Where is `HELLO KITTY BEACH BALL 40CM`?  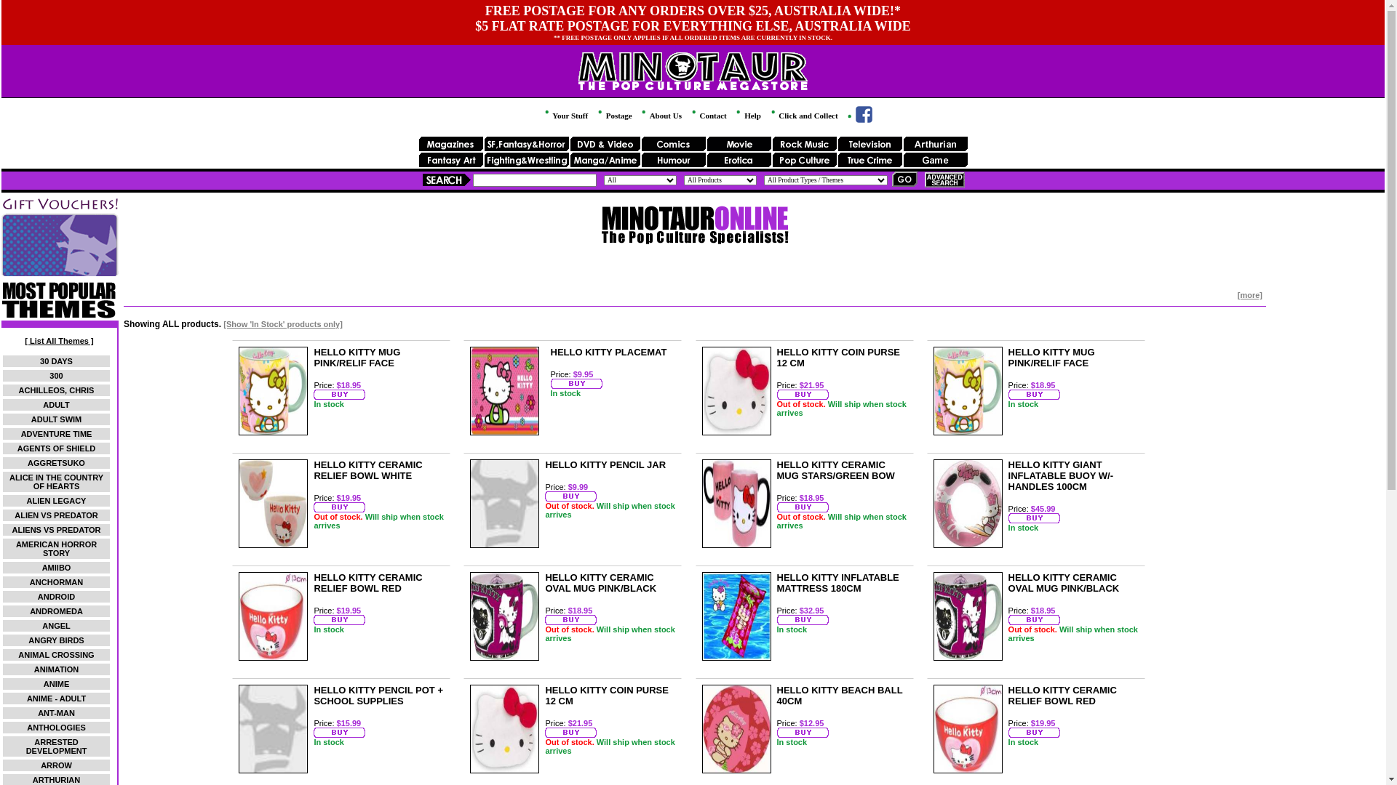 HELLO KITTY BEACH BALL 40CM is located at coordinates (840, 696).